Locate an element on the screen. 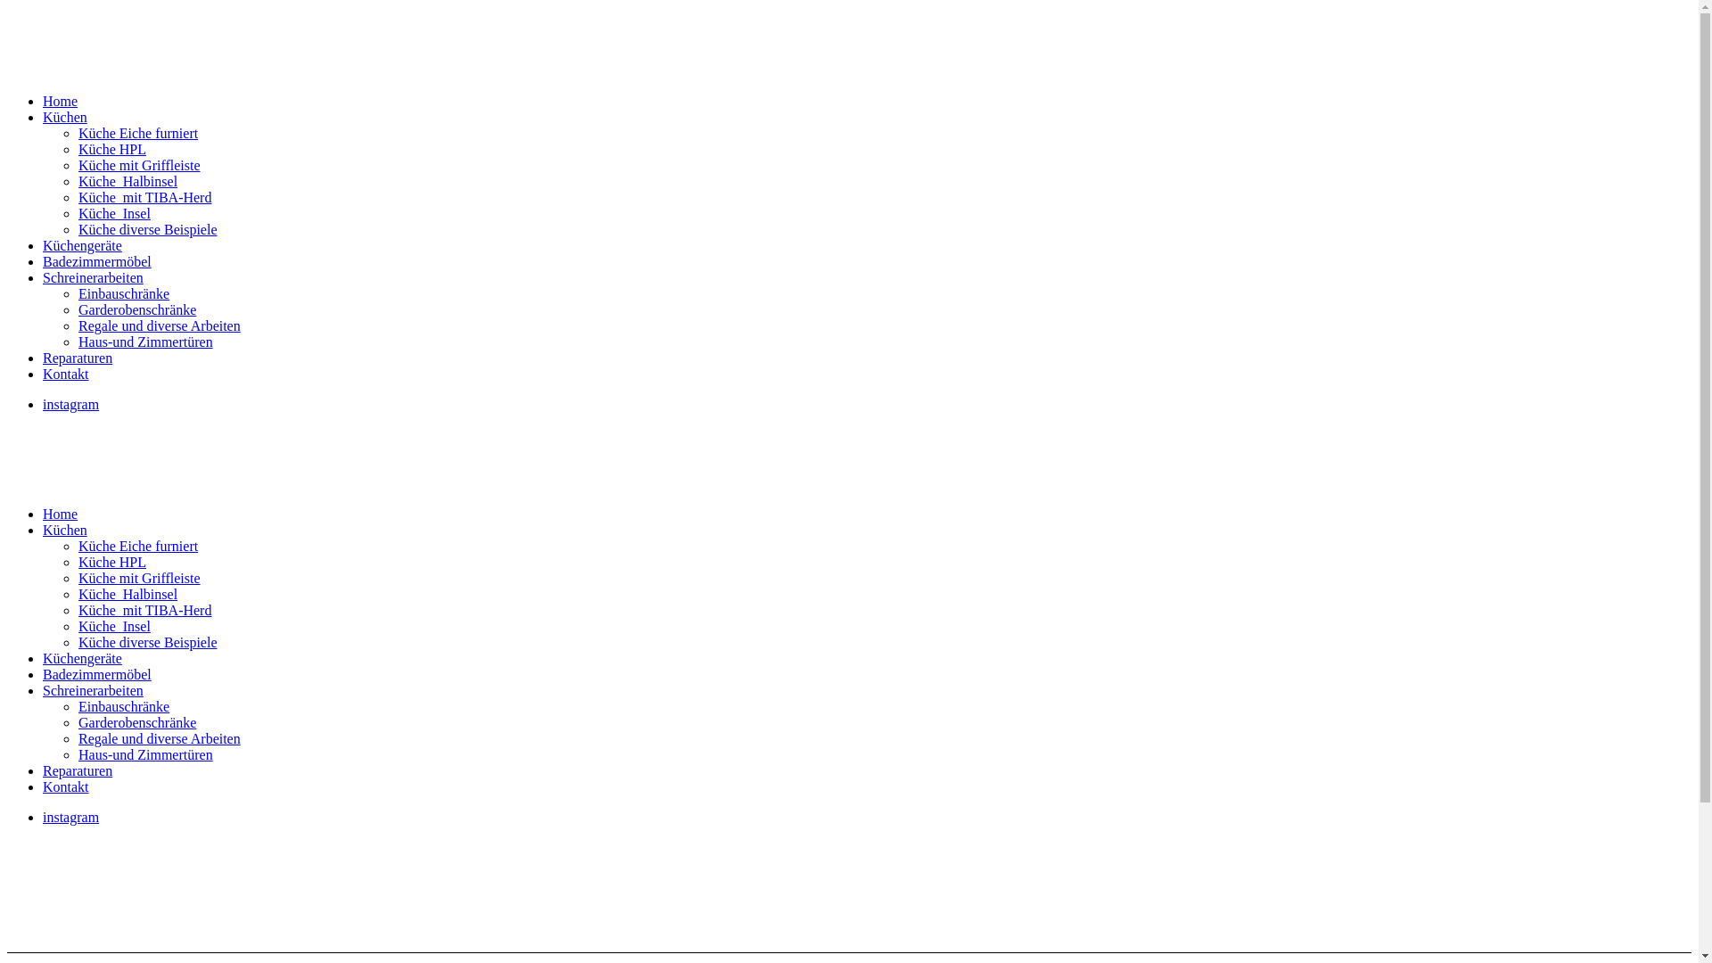 The width and height of the screenshot is (1712, 963). Regale und diverse Arbeiten is located at coordinates (160, 325).